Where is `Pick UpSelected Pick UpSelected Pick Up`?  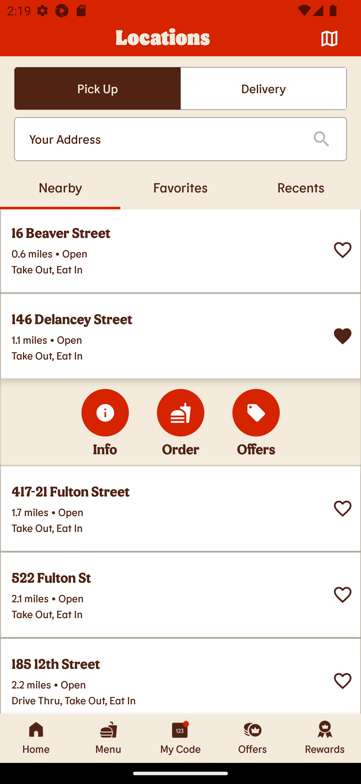
Pick UpSelected Pick UpSelected Pick Up is located at coordinates (97, 88).